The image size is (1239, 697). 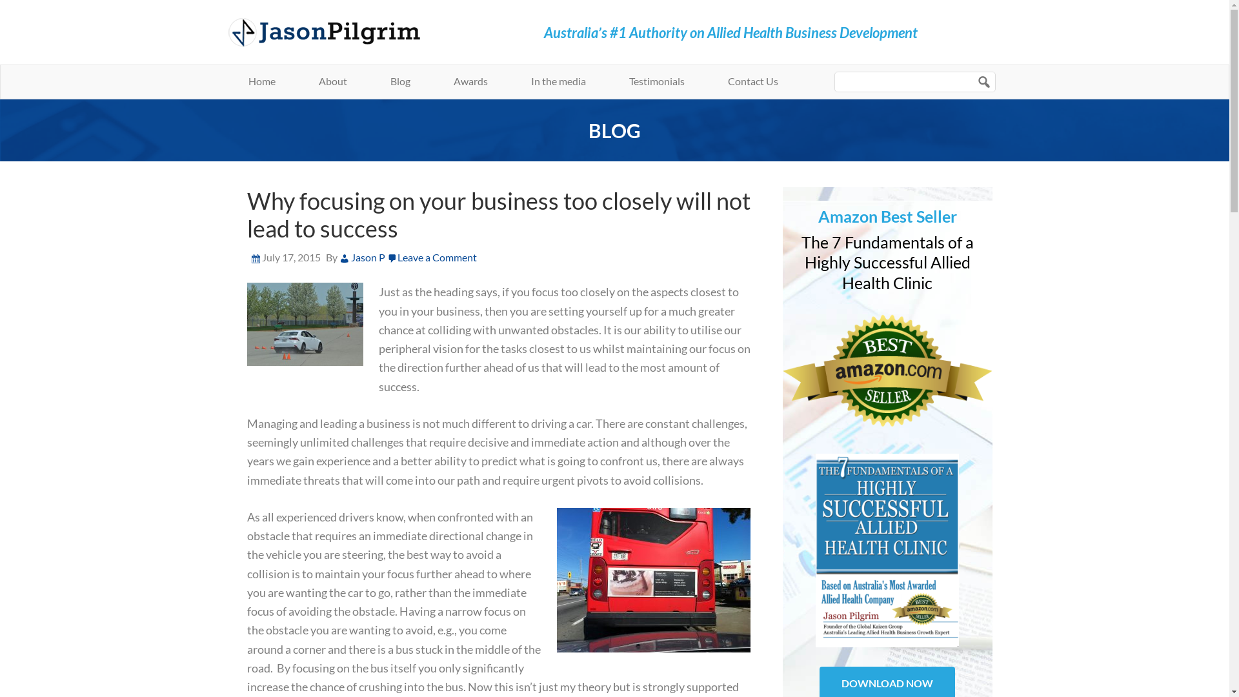 What do you see at coordinates (363, 257) in the screenshot?
I see `Jason P` at bounding box center [363, 257].